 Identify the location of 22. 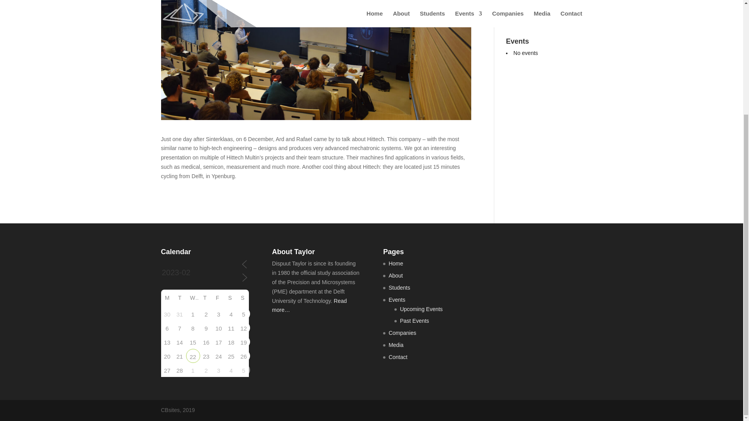
(538, 5).